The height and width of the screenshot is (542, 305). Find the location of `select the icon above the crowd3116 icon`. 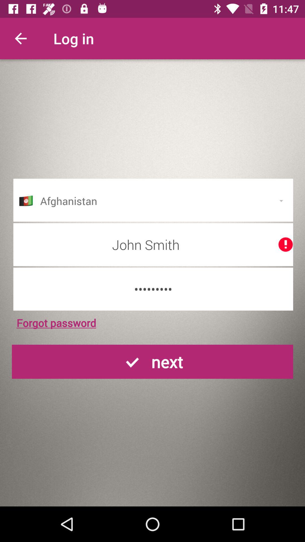

select the icon above the crowd3116 icon is located at coordinates (153, 244).